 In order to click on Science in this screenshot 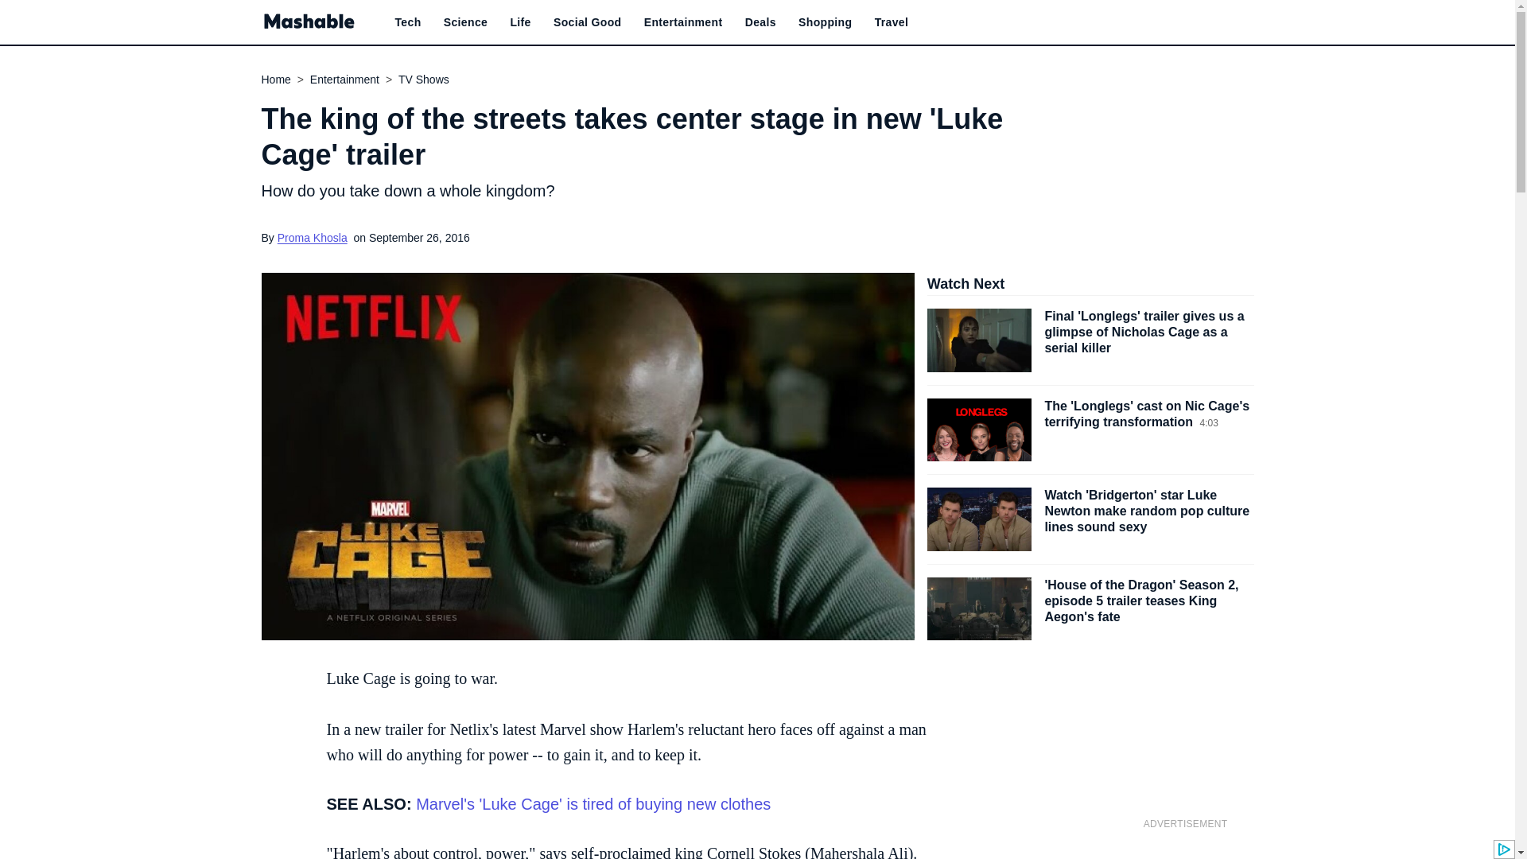, I will do `click(465, 22)`.